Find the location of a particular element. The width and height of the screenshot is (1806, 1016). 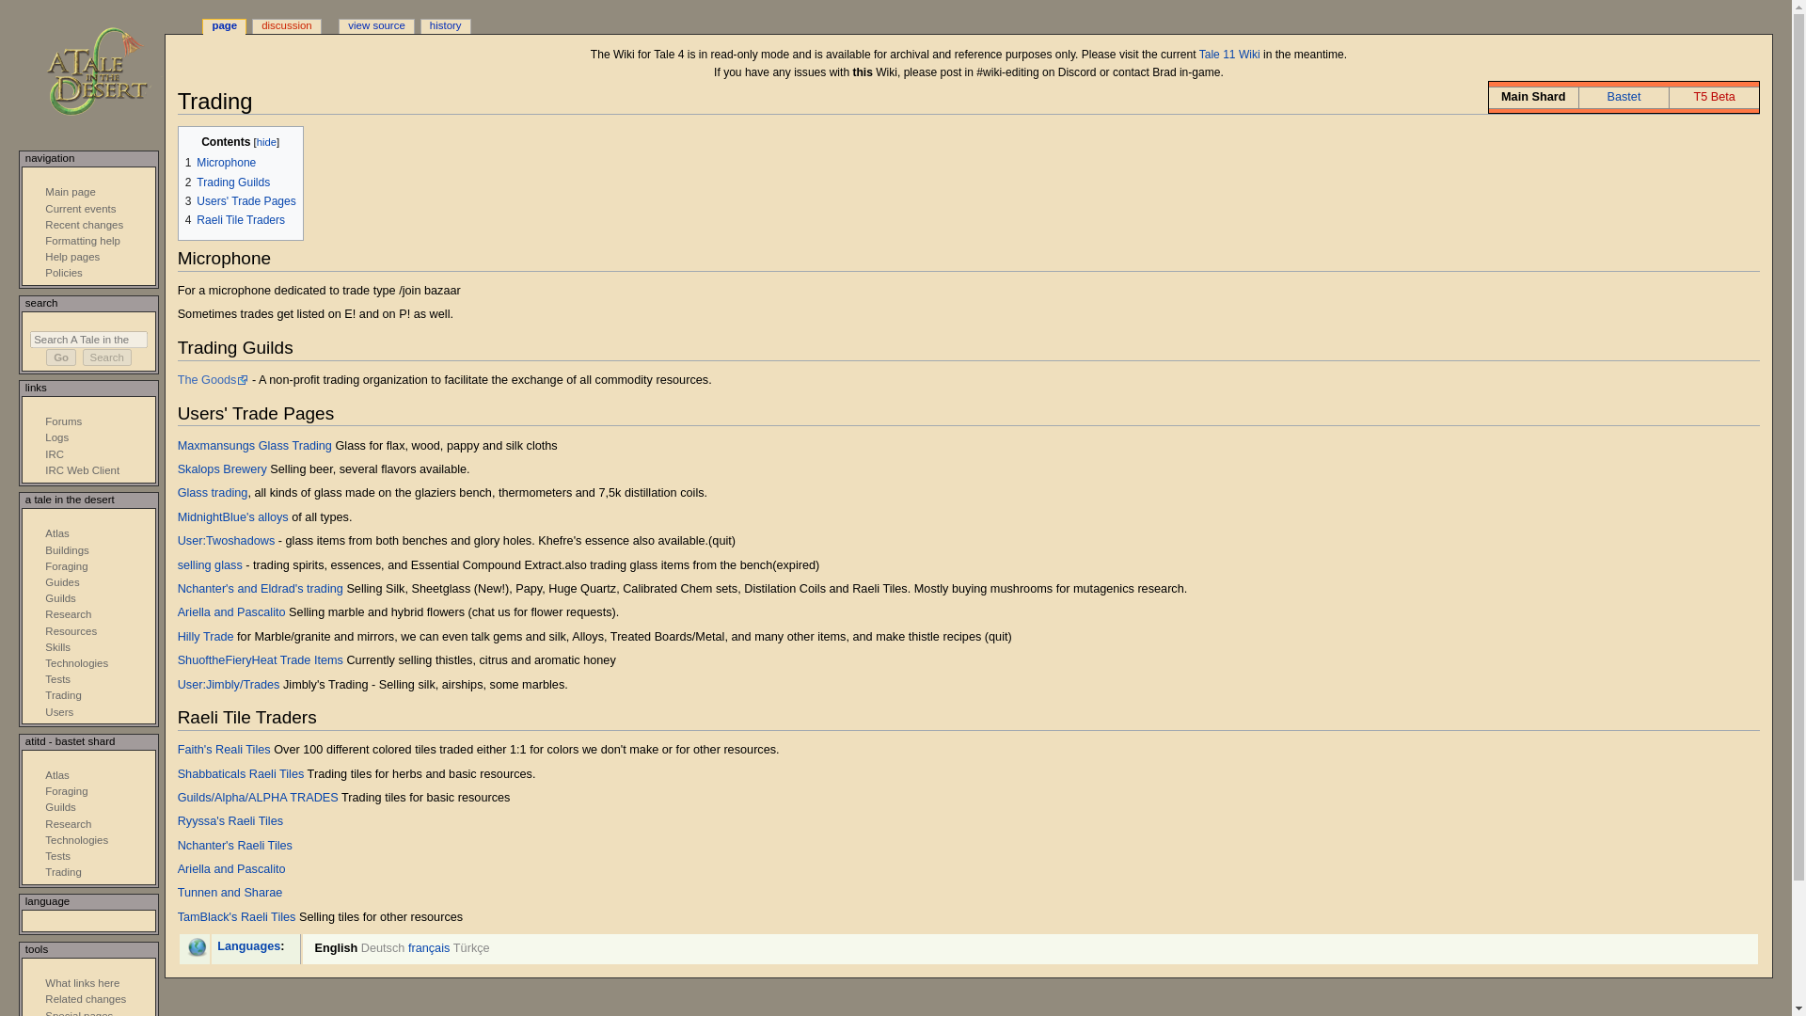

The Goods is located at coordinates (213, 380).